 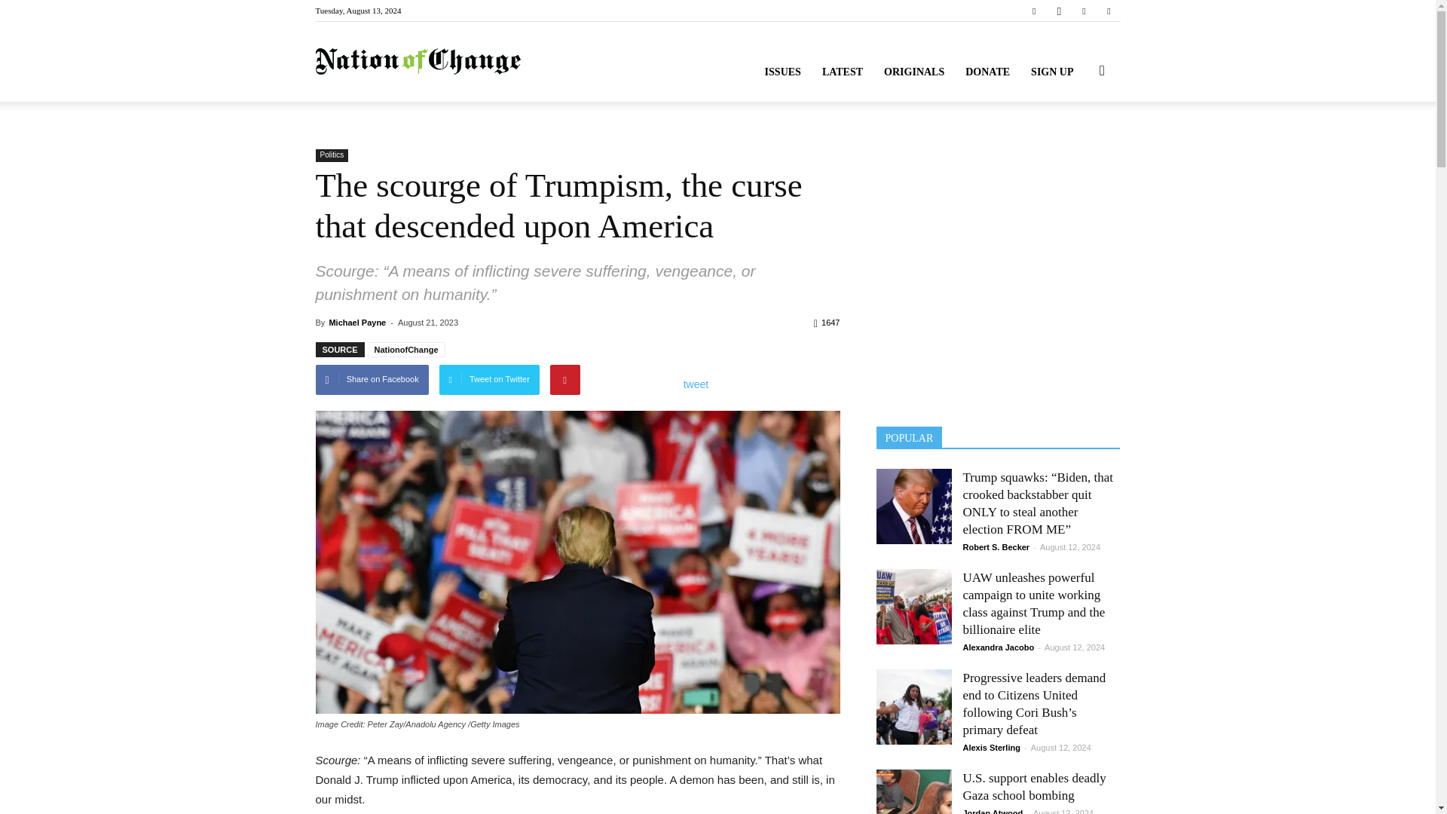 What do you see at coordinates (1108, 11) in the screenshot?
I see `Youtube` at bounding box center [1108, 11].